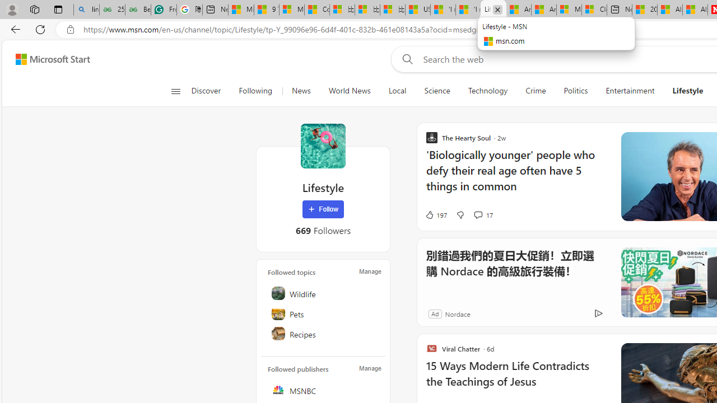 This screenshot has width=717, height=403. I want to click on Crime, so click(536, 91).